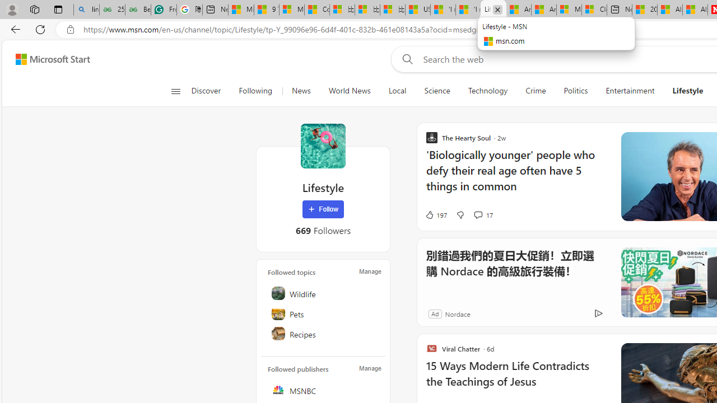 This screenshot has width=717, height=403. I want to click on Crime, so click(536, 91).